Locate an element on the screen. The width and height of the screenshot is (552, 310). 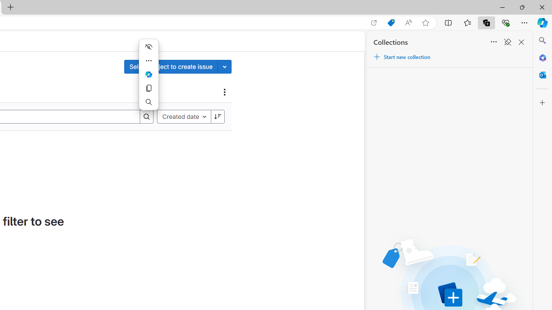
Ask Copilot is located at coordinates (148, 74).